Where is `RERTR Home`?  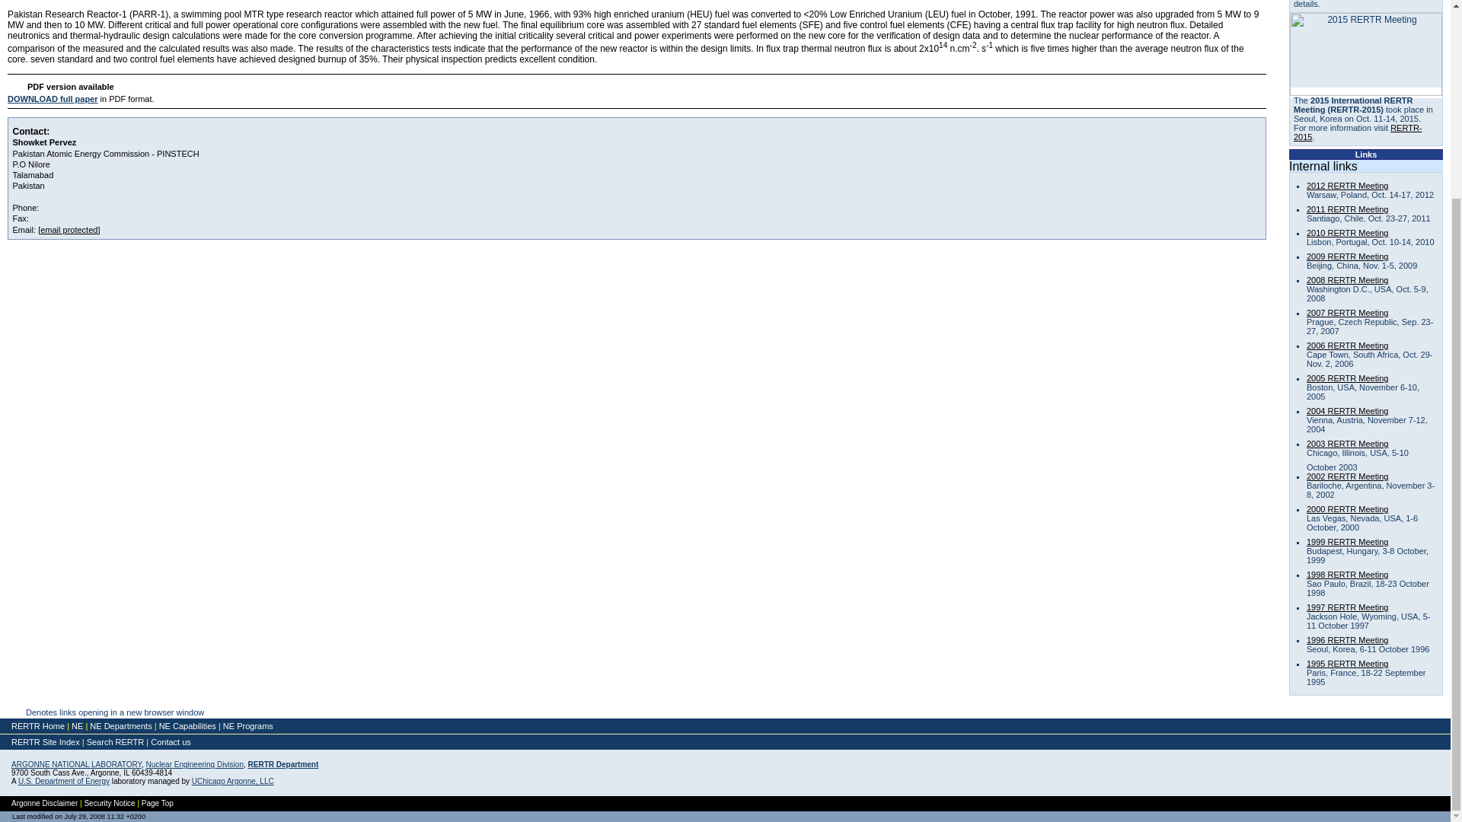 RERTR Home is located at coordinates (38, 726).